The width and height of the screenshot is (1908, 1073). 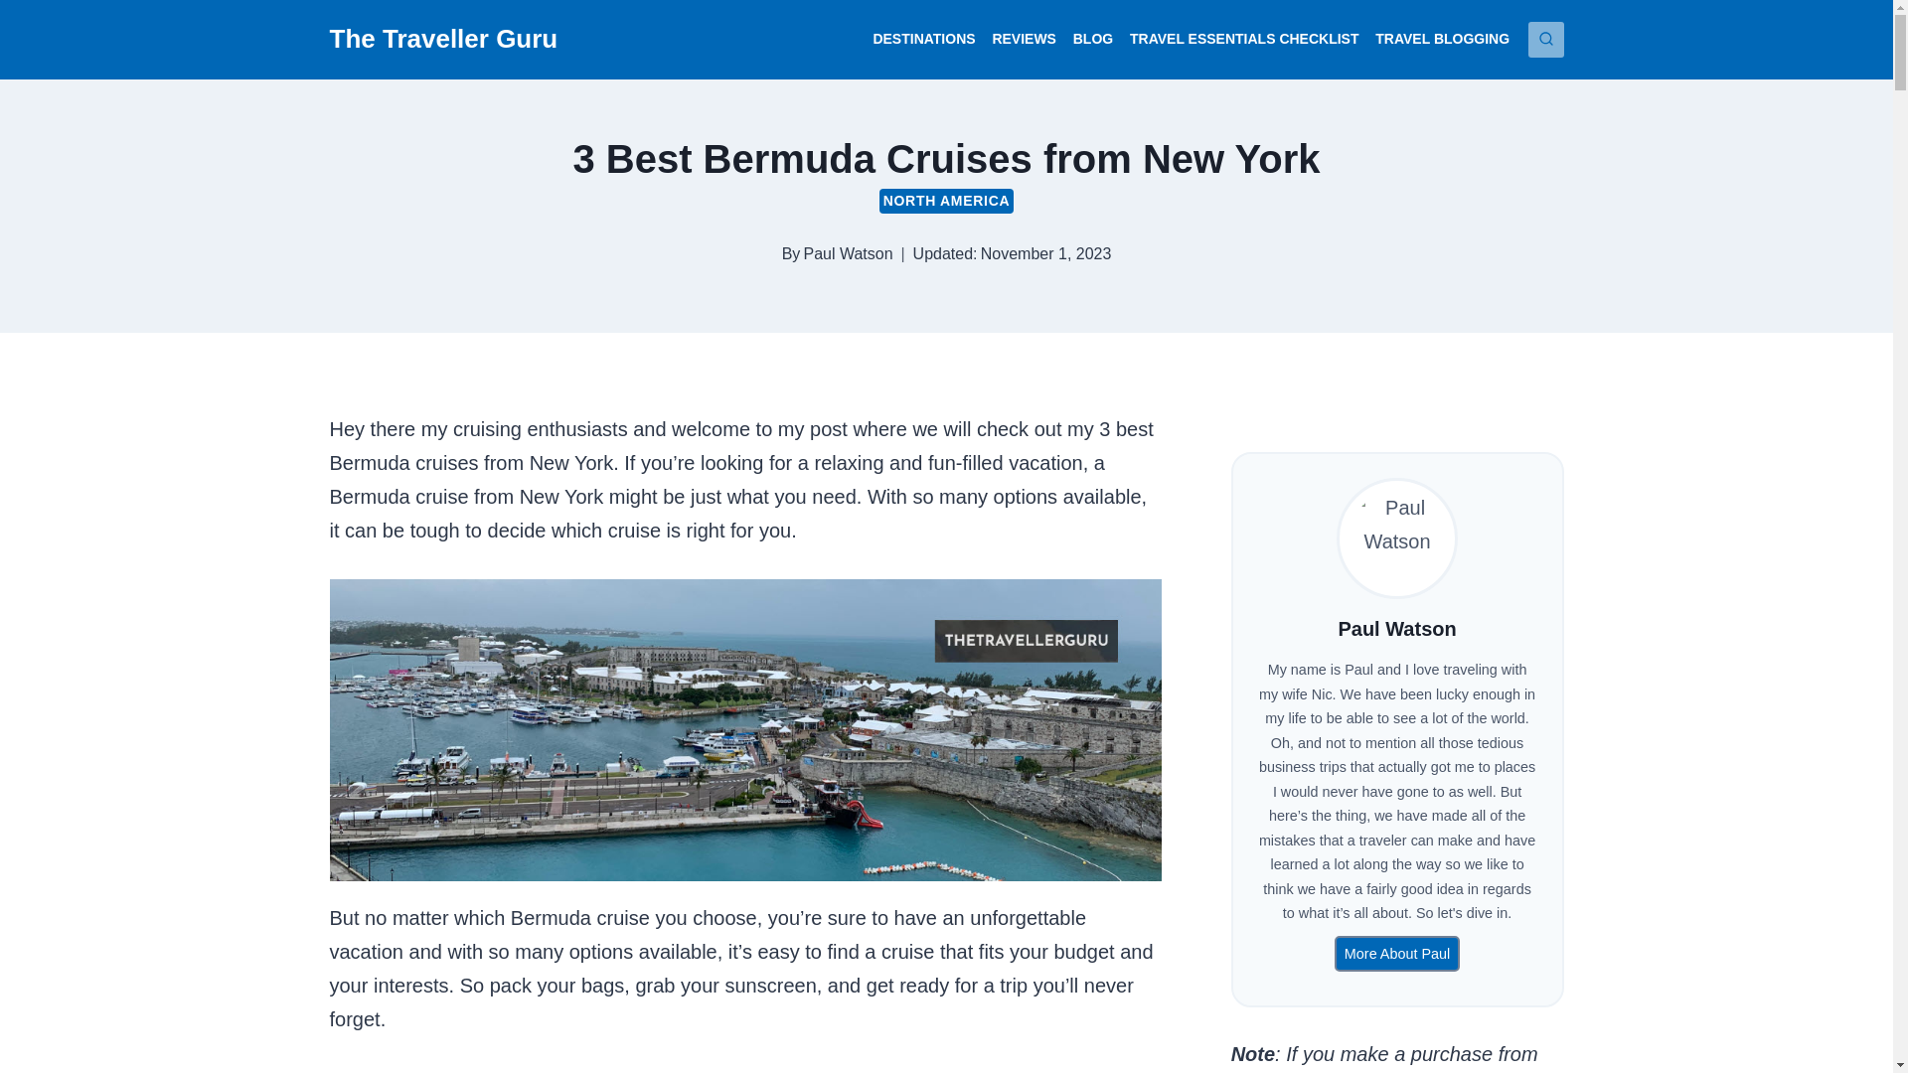 I want to click on TRAVEL ESSENTIALS CHECKLIST, so click(x=1244, y=40).